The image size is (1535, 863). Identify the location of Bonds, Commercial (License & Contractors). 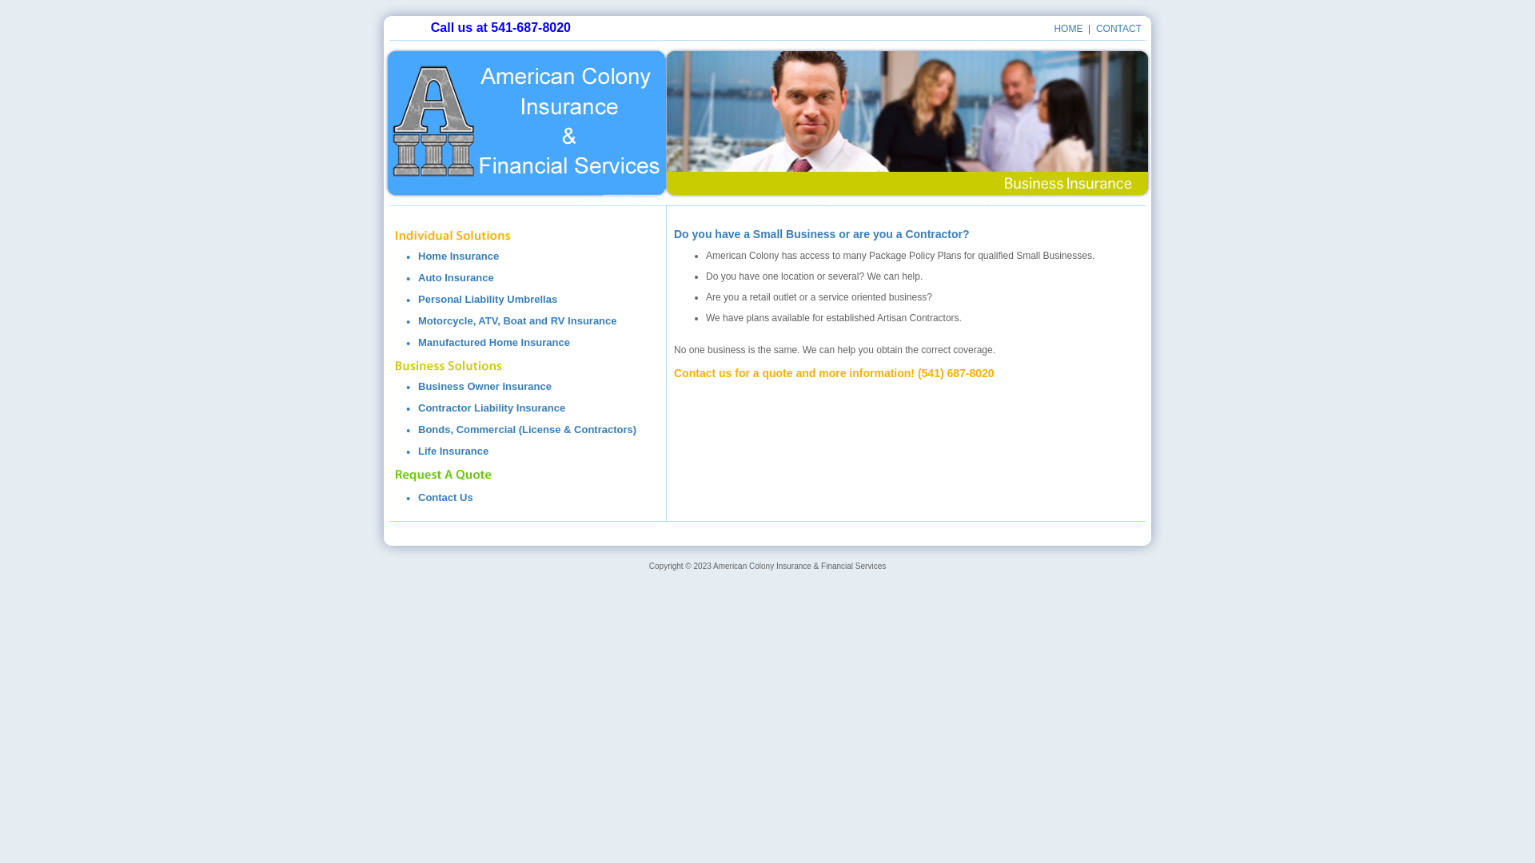
(528, 430).